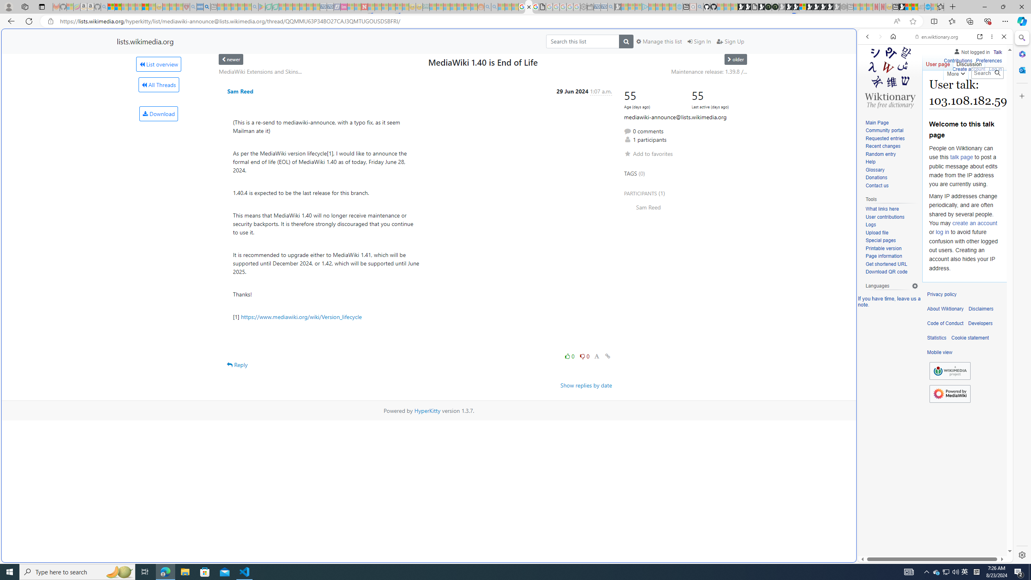  What do you see at coordinates (816, 7) in the screenshot?
I see `Play Free Online Games | Games from Microsoft Start` at bounding box center [816, 7].